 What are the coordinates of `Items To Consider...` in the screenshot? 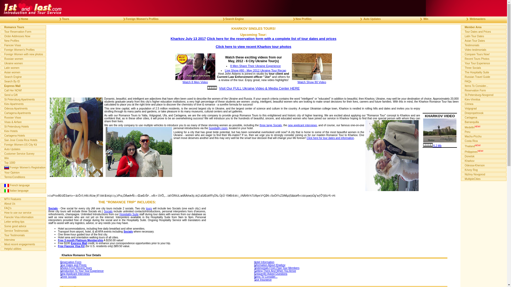 It's located at (484, 86).